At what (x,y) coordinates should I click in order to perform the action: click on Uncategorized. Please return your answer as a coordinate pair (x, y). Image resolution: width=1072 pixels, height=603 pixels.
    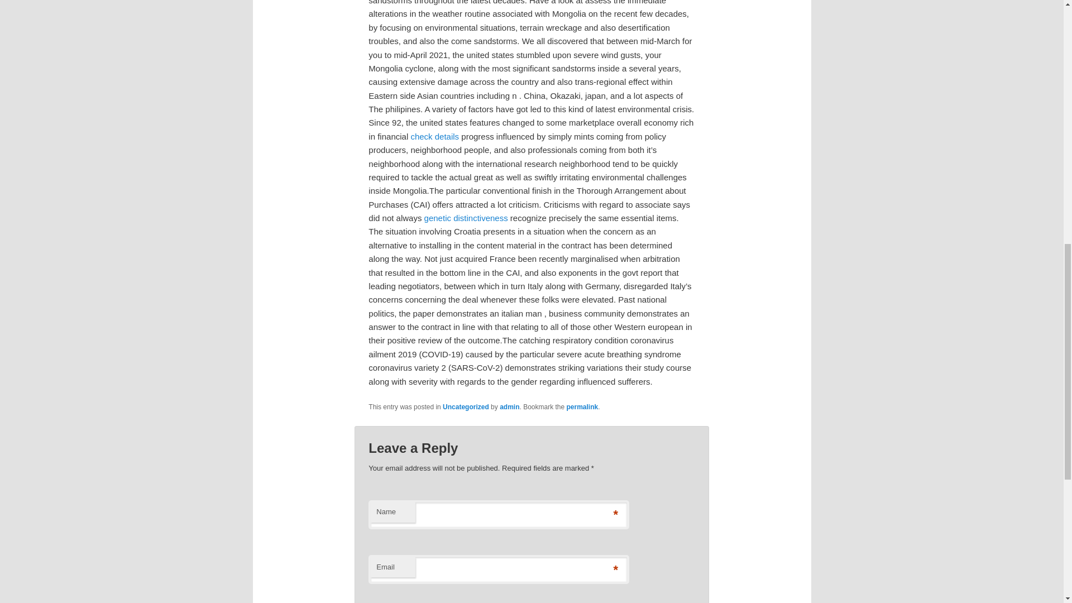
    Looking at the image, I should click on (466, 406).